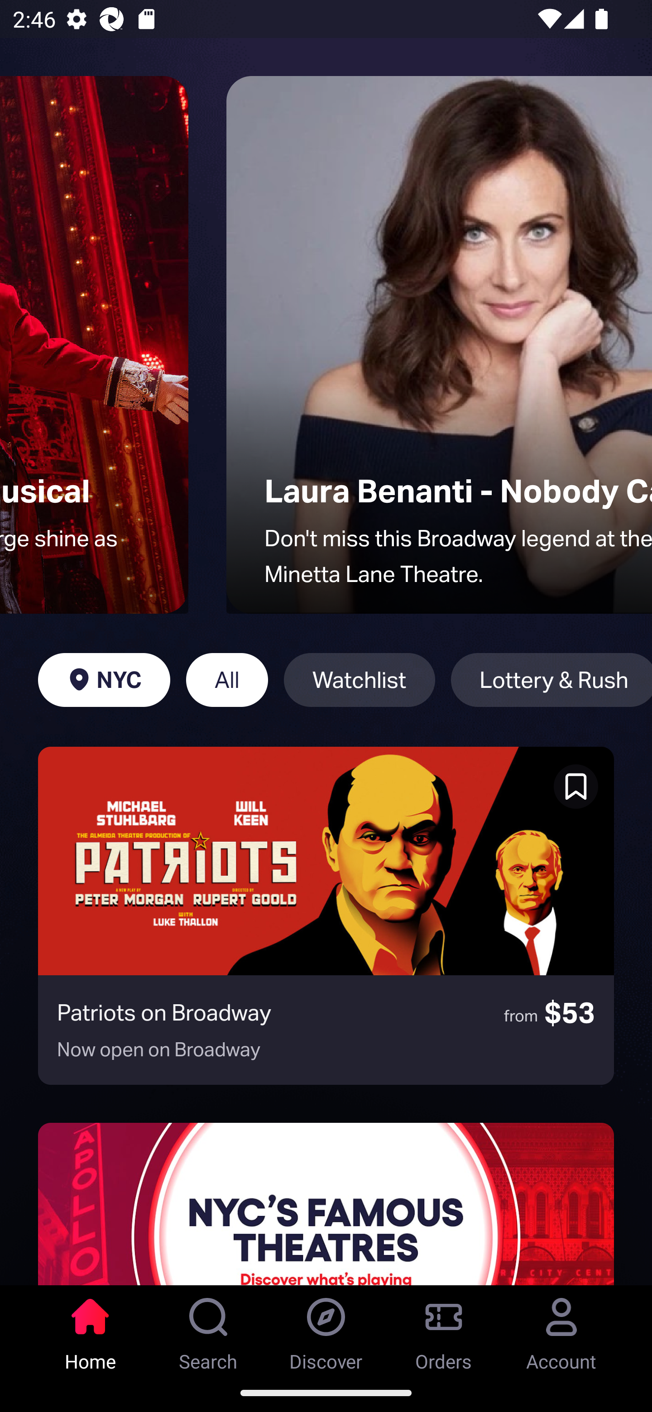  What do you see at coordinates (551, 680) in the screenshot?
I see `Lottery & Rush` at bounding box center [551, 680].